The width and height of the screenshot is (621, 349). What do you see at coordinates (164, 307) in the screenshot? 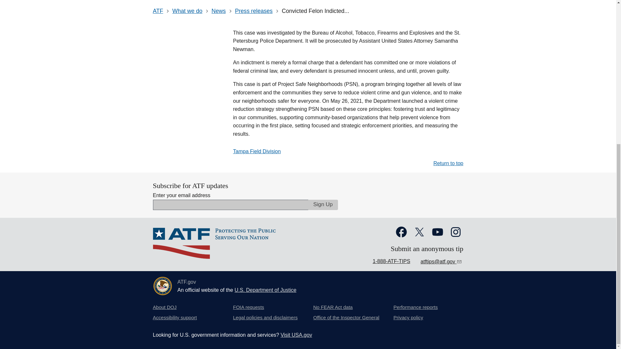
I see `About DOJ` at bounding box center [164, 307].